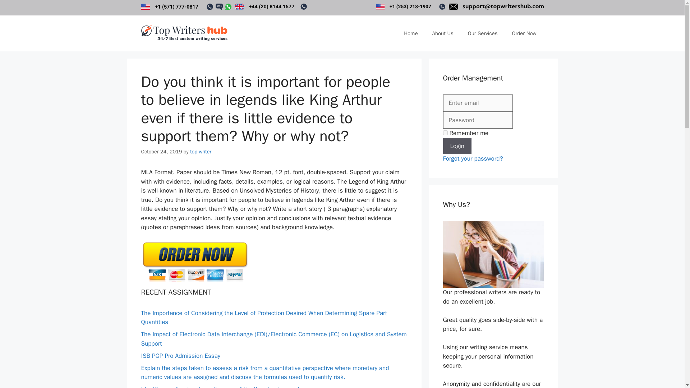 This screenshot has height=388, width=690. I want to click on Order Now, so click(524, 33).